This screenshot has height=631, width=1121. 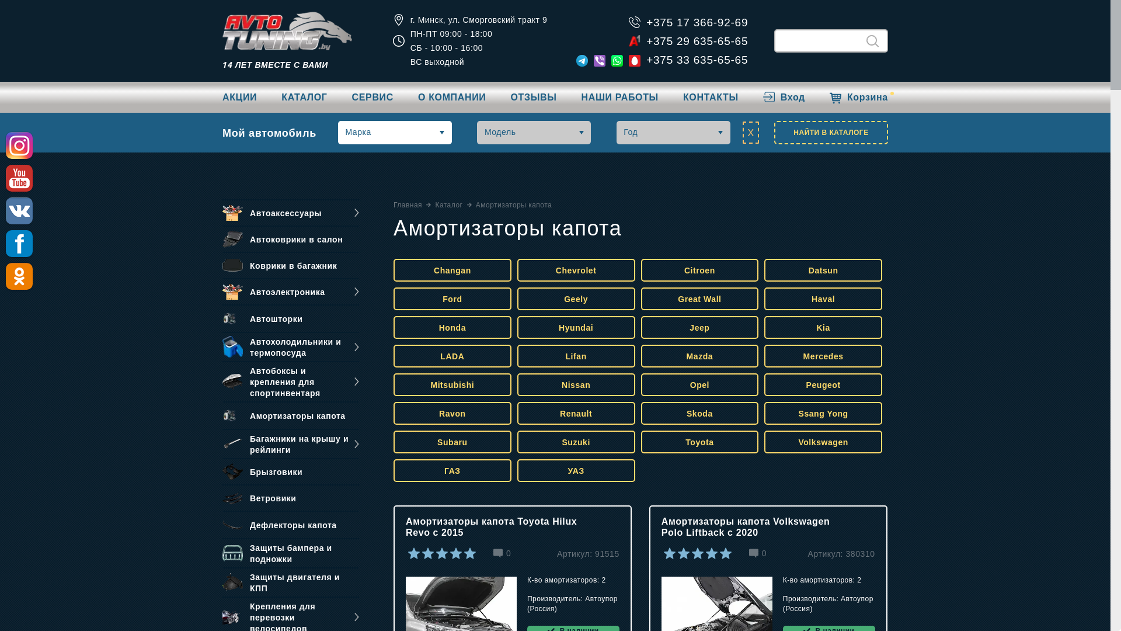 I want to click on Haval, so click(x=823, y=299).